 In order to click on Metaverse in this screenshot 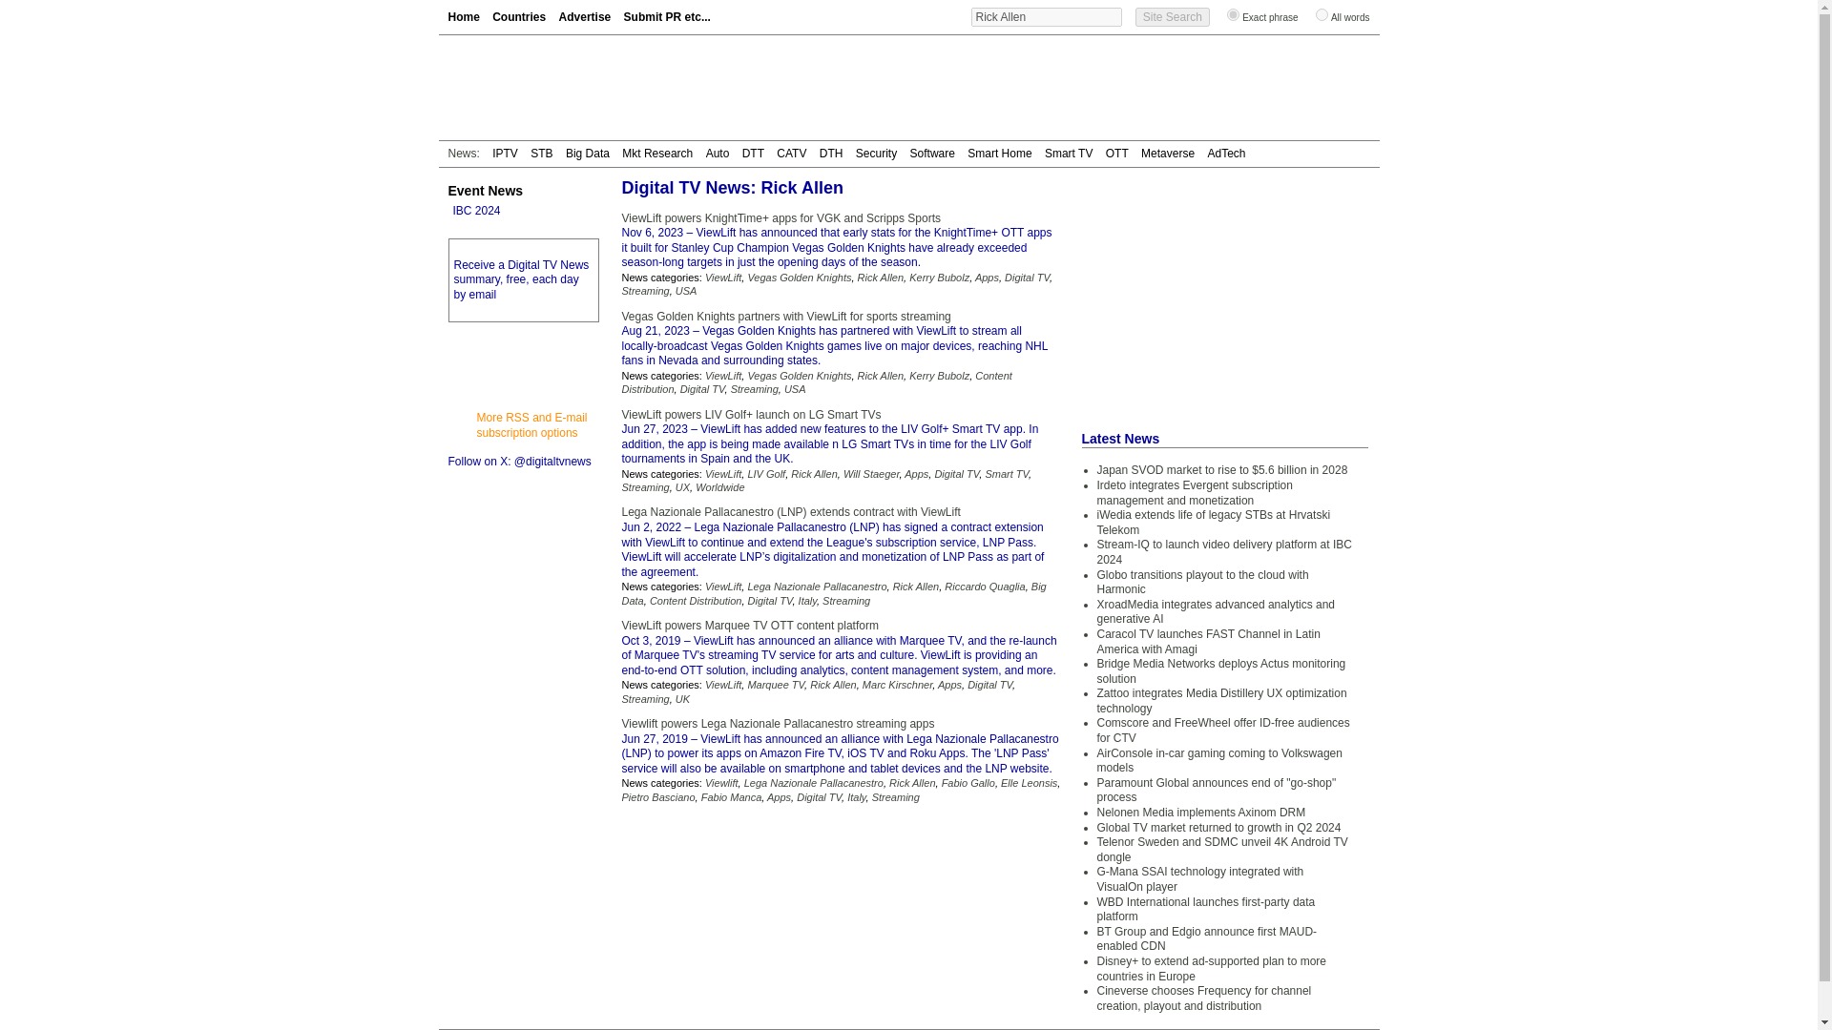, I will do `click(1168, 154)`.